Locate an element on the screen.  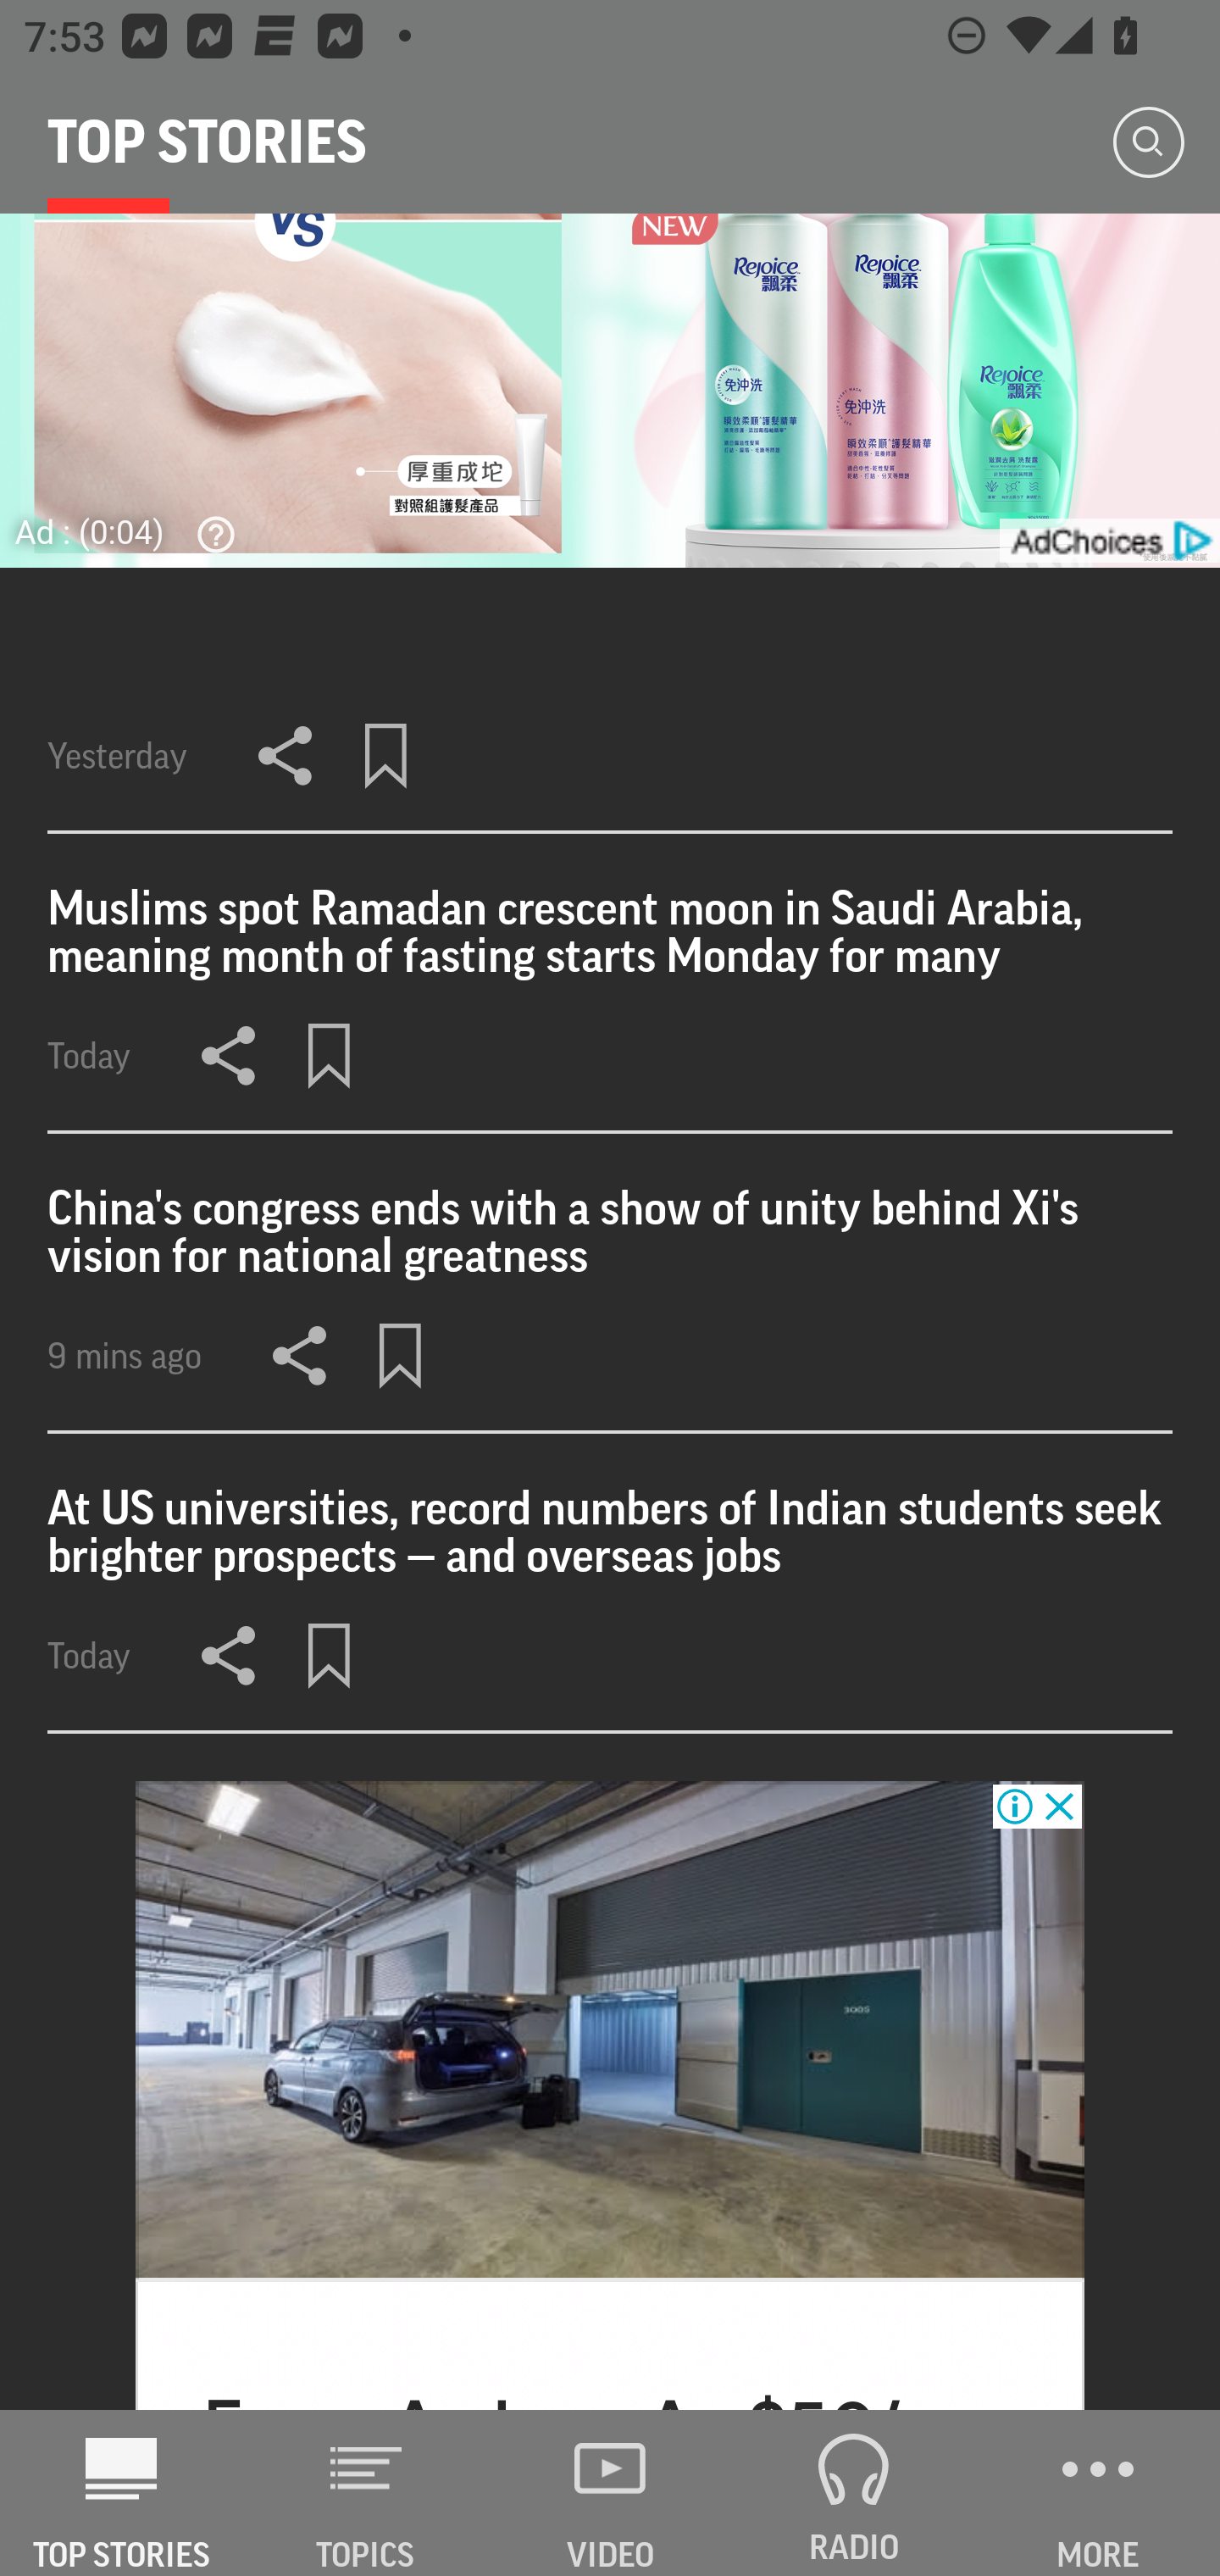
MORE is located at coordinates (1098, 2493).